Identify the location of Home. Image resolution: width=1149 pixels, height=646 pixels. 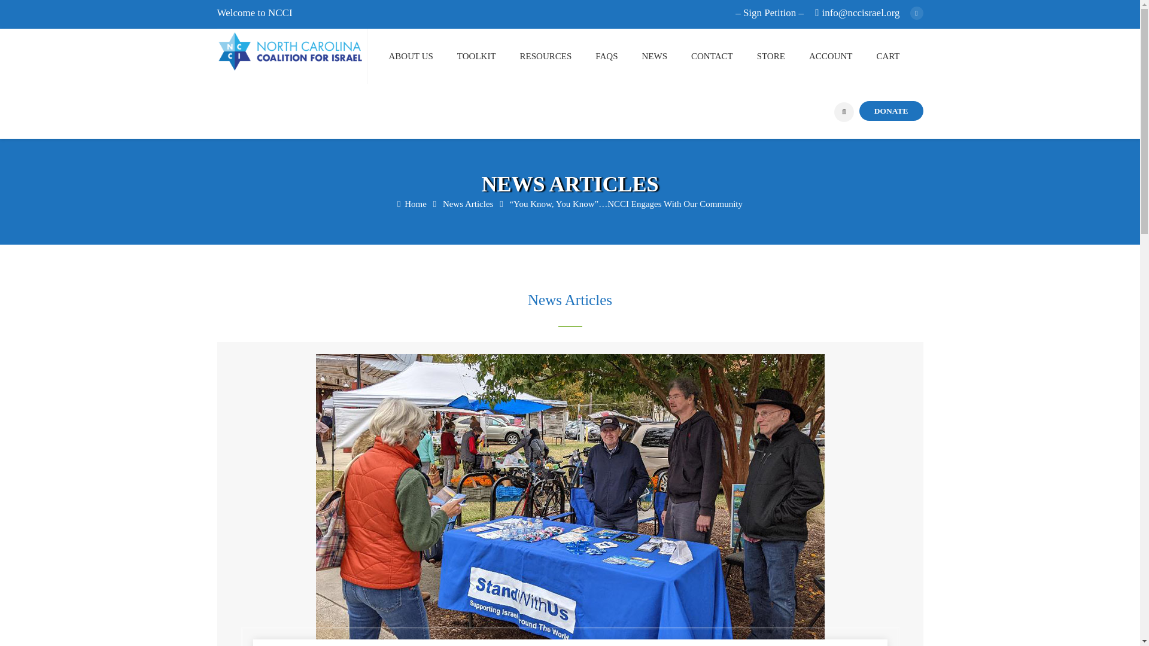
(412, 203).